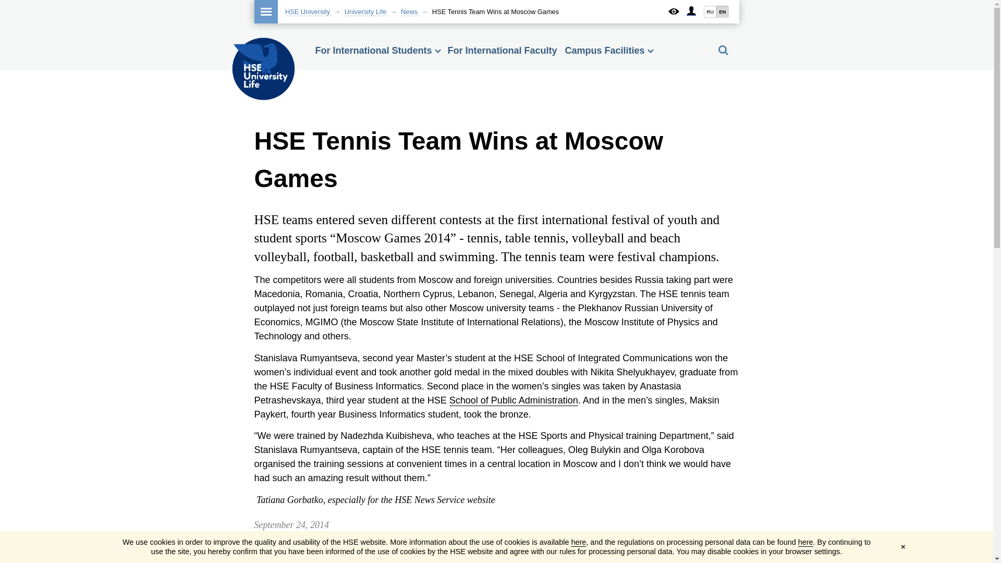 This screenshot has height=563, width=1001. Describe the element at coordinates (578, 542) in the screenshot. I see `here` at that location.